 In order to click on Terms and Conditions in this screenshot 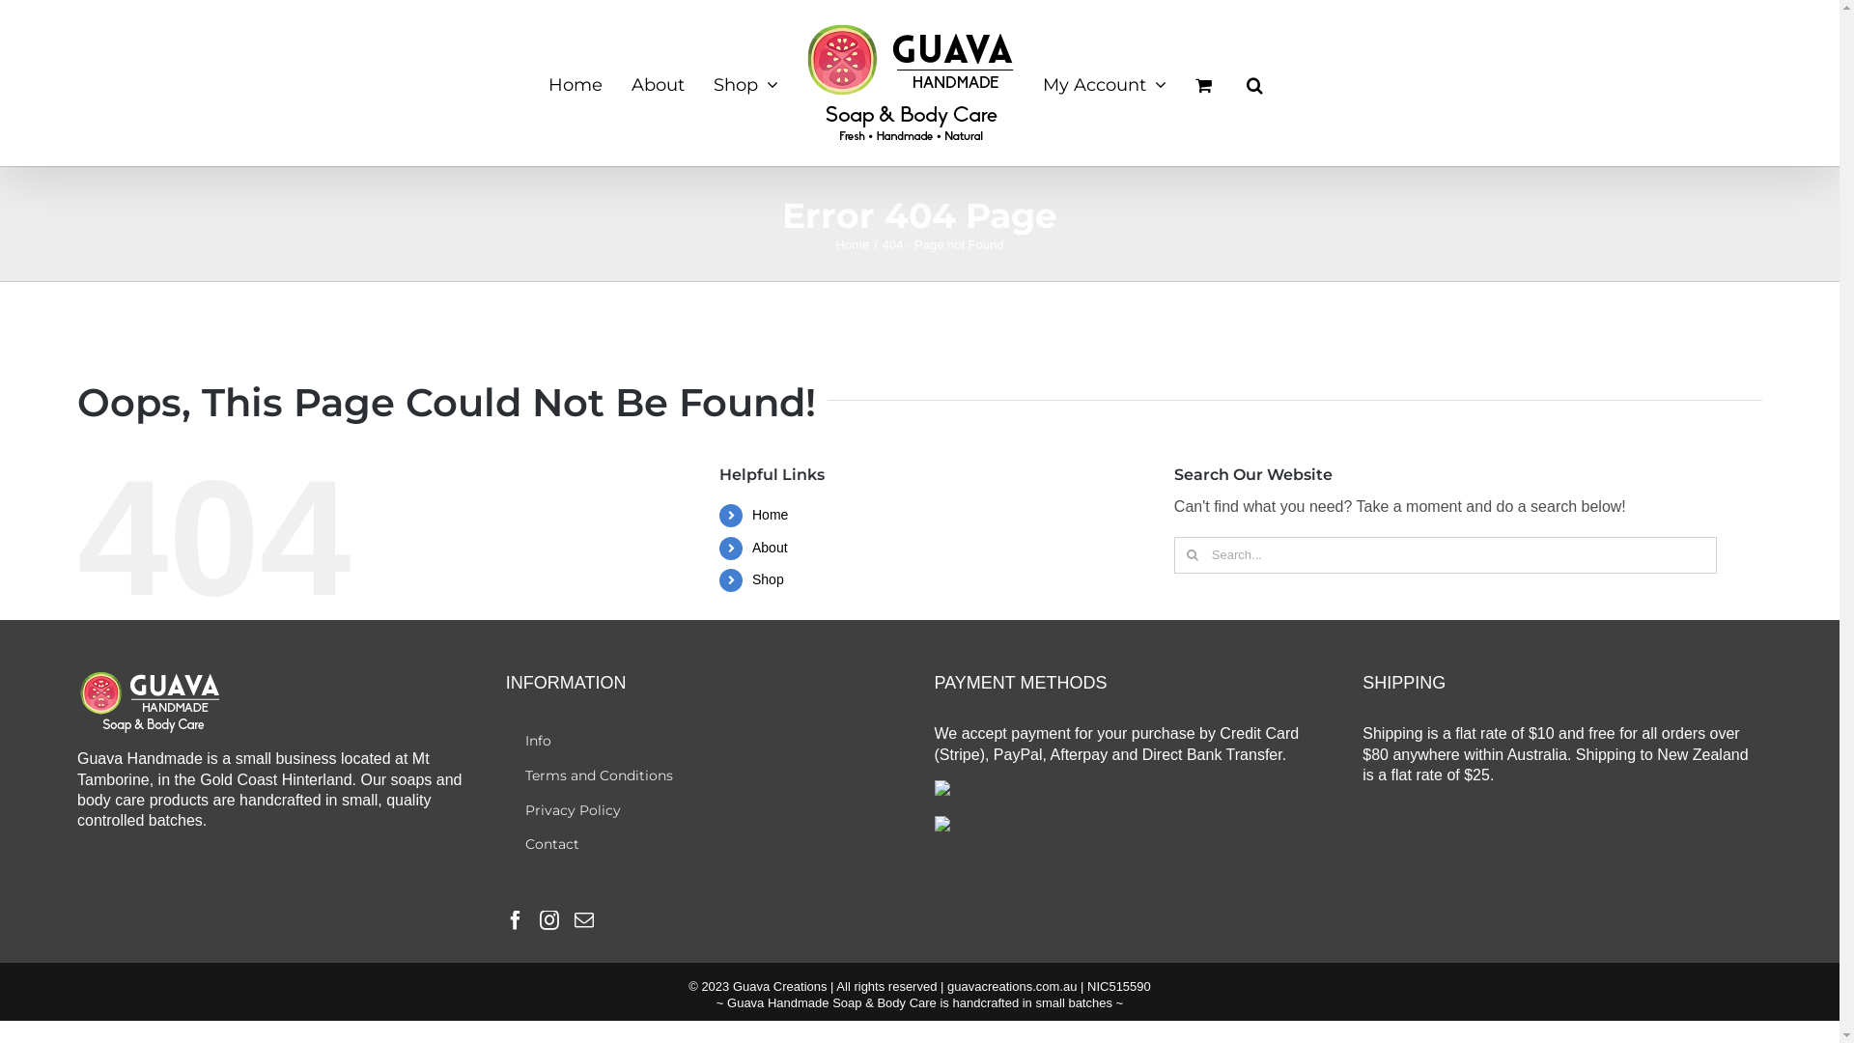, I will do `click(705, 776)`.